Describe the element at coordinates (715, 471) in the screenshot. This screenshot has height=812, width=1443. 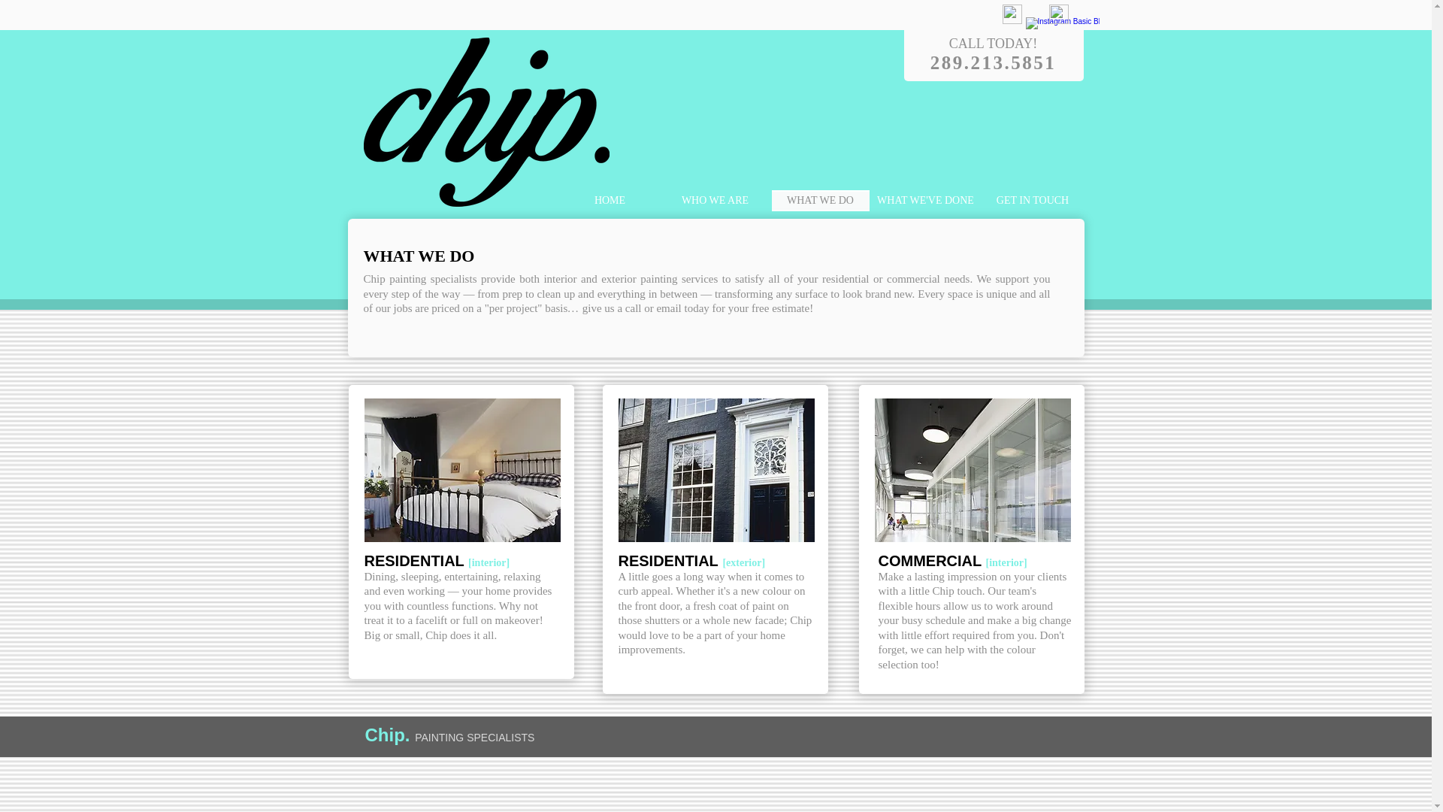
I see `Townhouse` at that location.